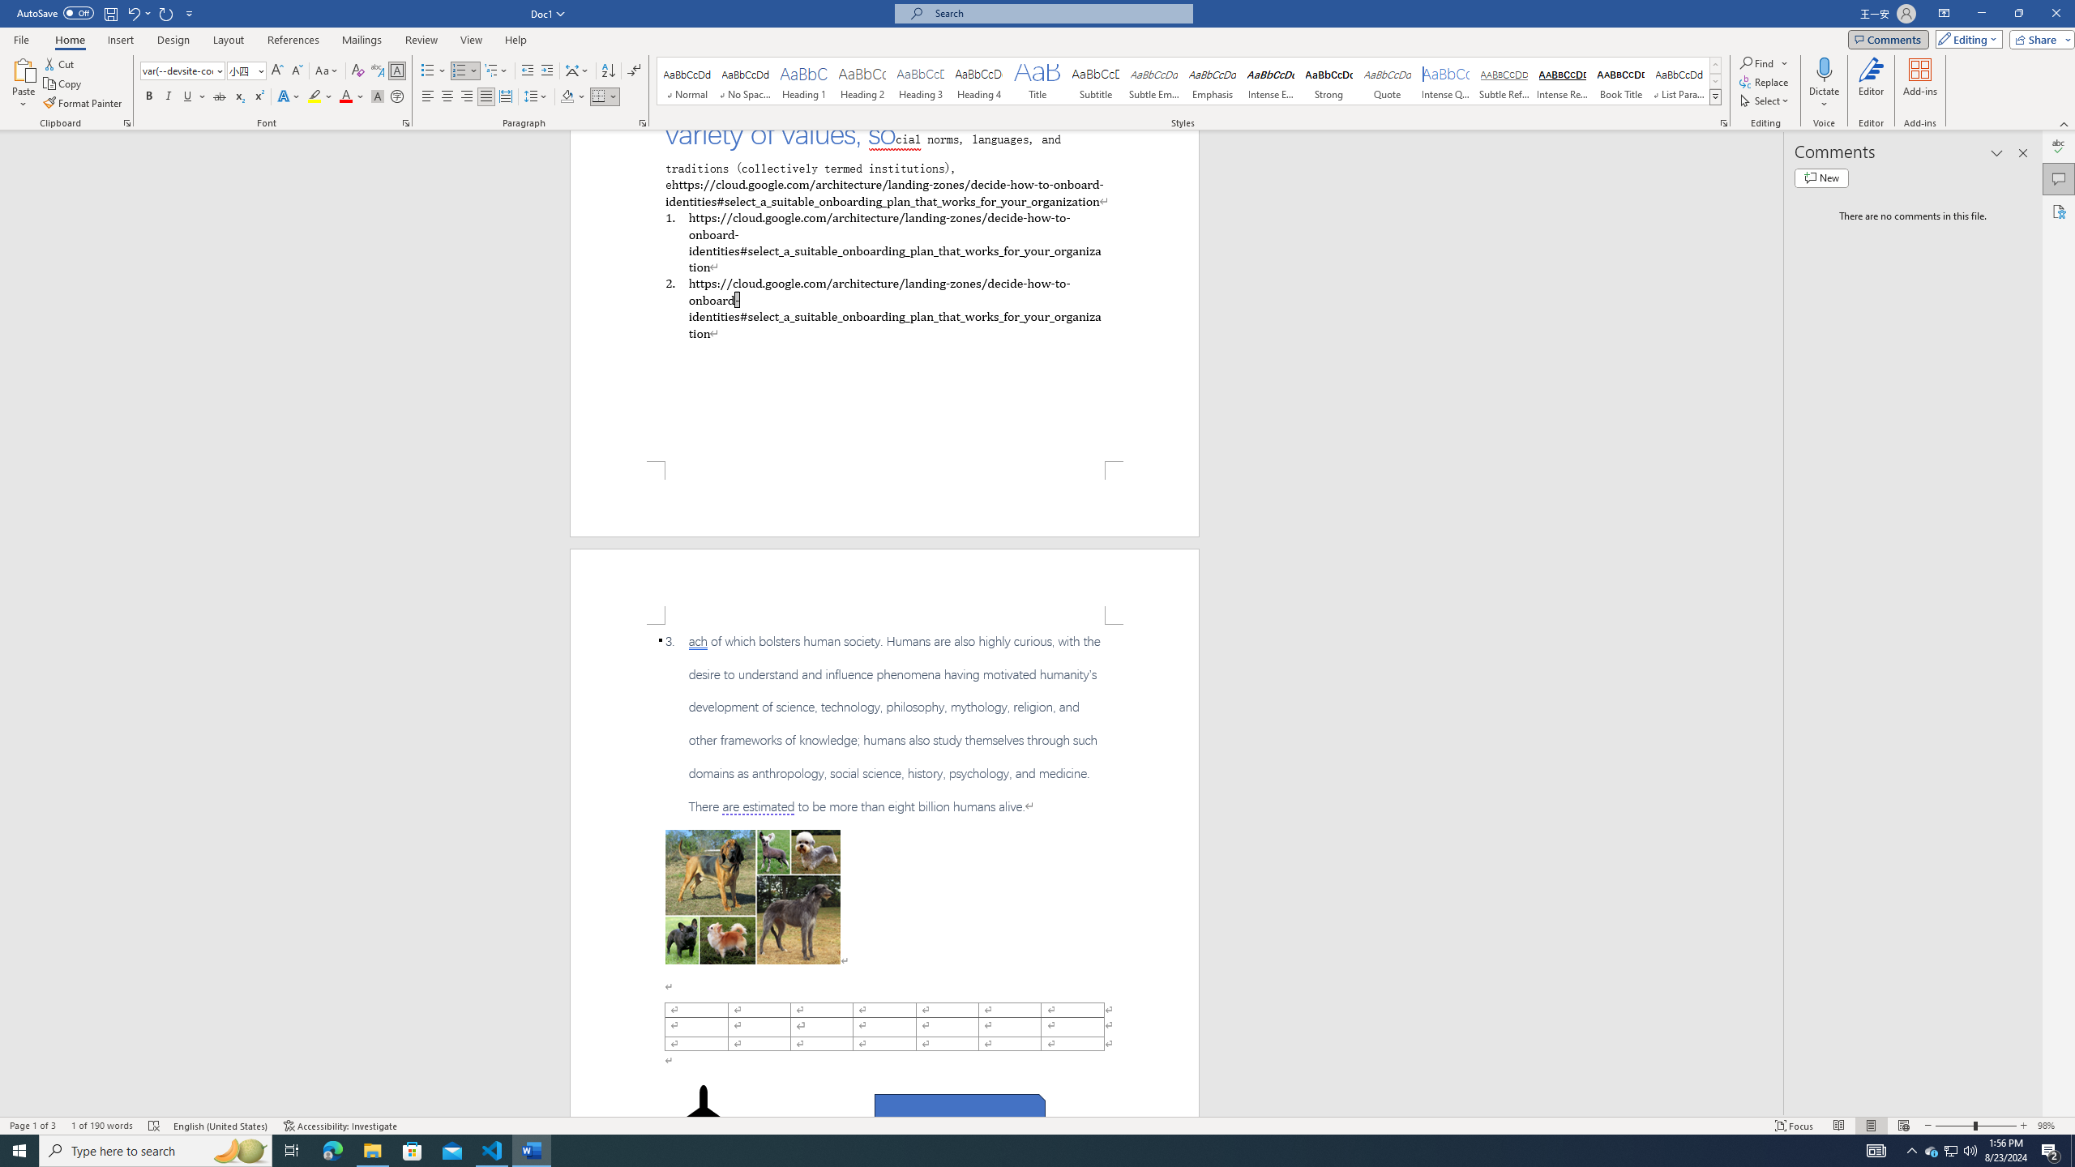 The width and height of the screenshot is (2075, 1167). Describe the element at coordinates (194, 97) in the screenshot. I see `Underline` at that location.